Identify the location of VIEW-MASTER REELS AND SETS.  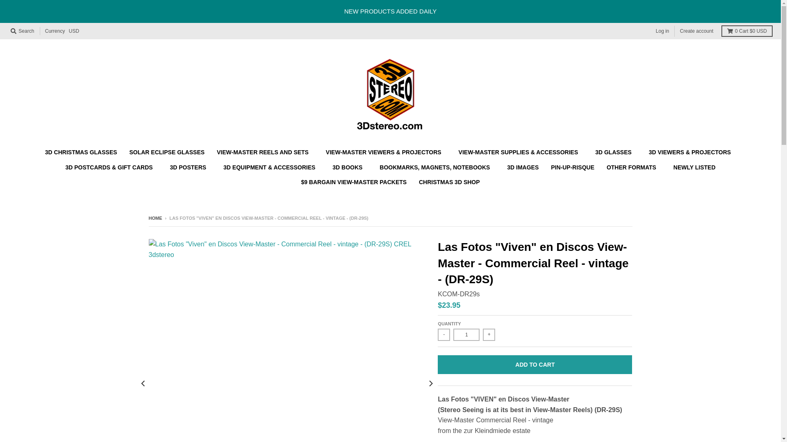
(265, 152).